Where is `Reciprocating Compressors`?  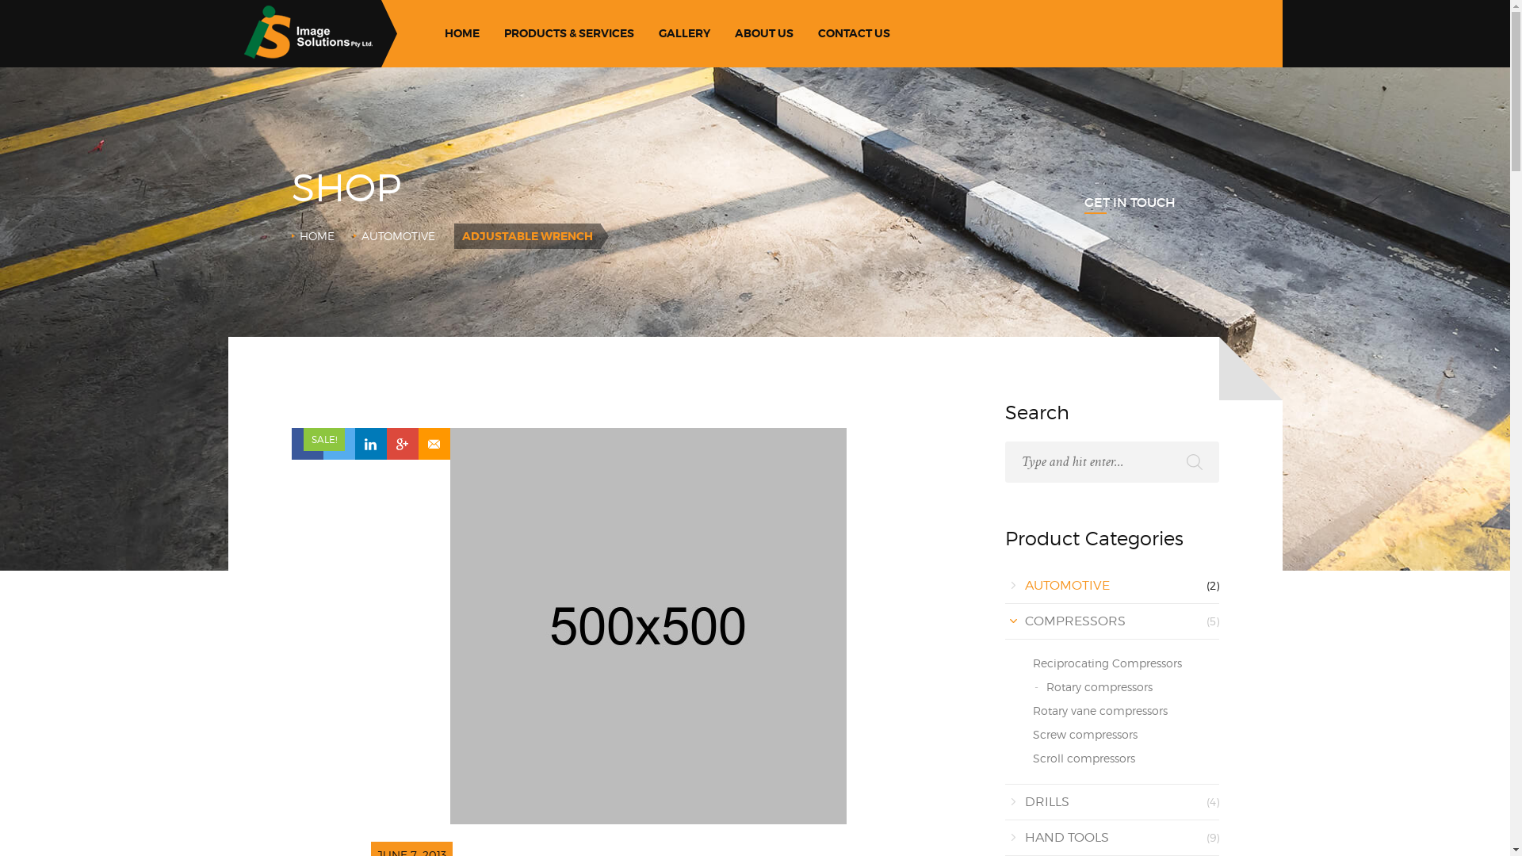
Reciprocating Compressors is located at coordinates (1107, 663).